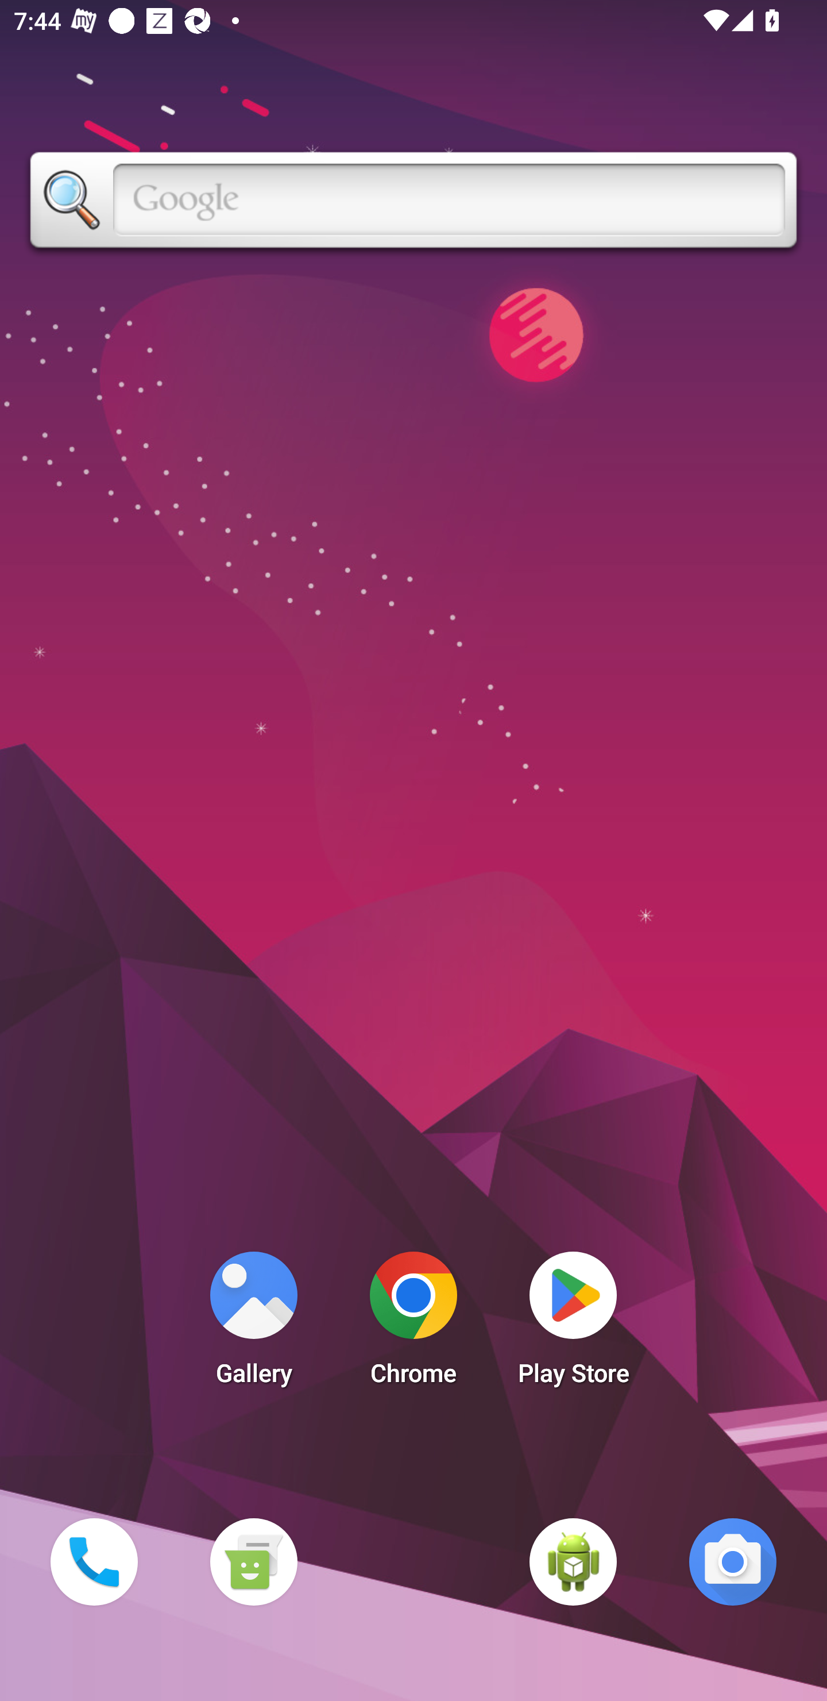  Describe the element at coordinates (573, 1561) in the screenshot. I see `WebView Browser Tester` at that location.